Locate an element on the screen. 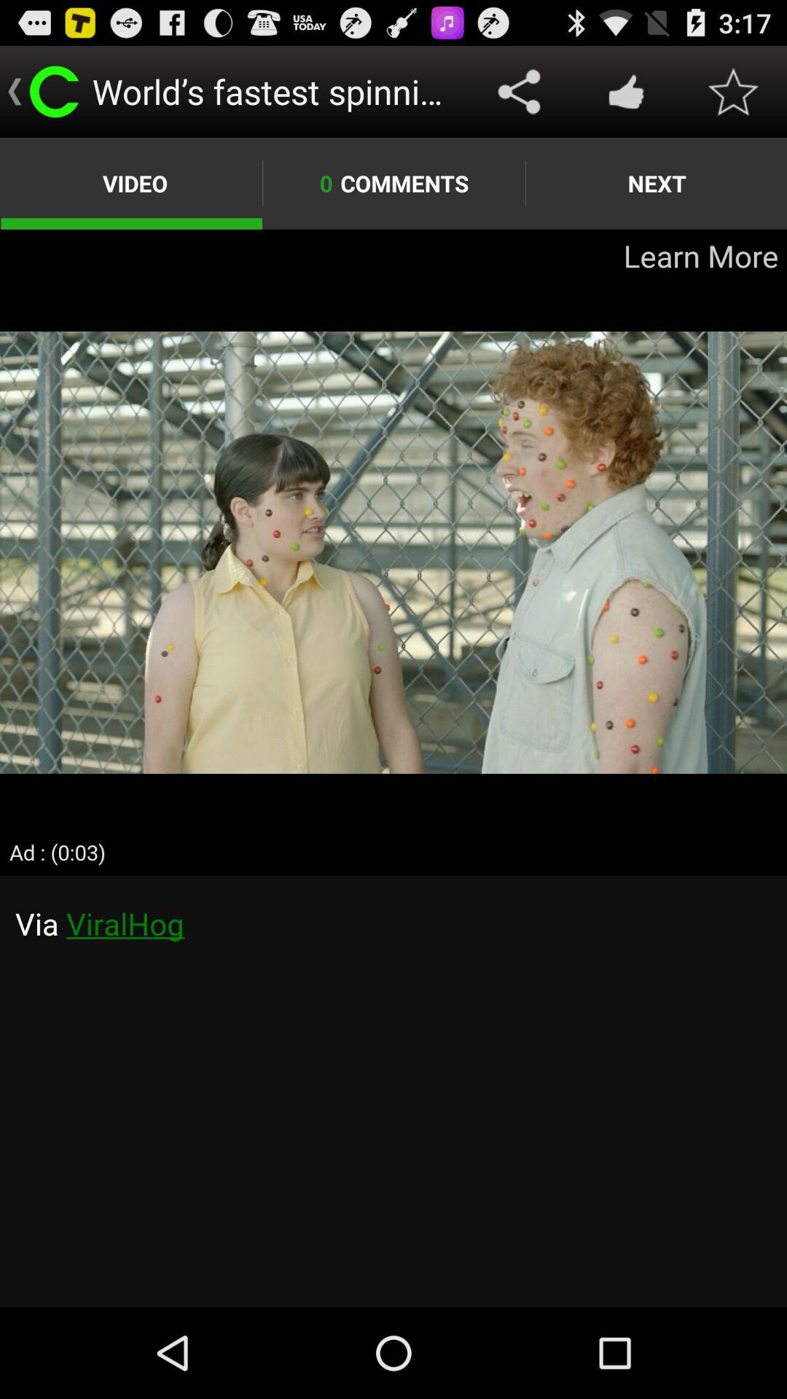  open advertisement is located at coordinates (393, 552).